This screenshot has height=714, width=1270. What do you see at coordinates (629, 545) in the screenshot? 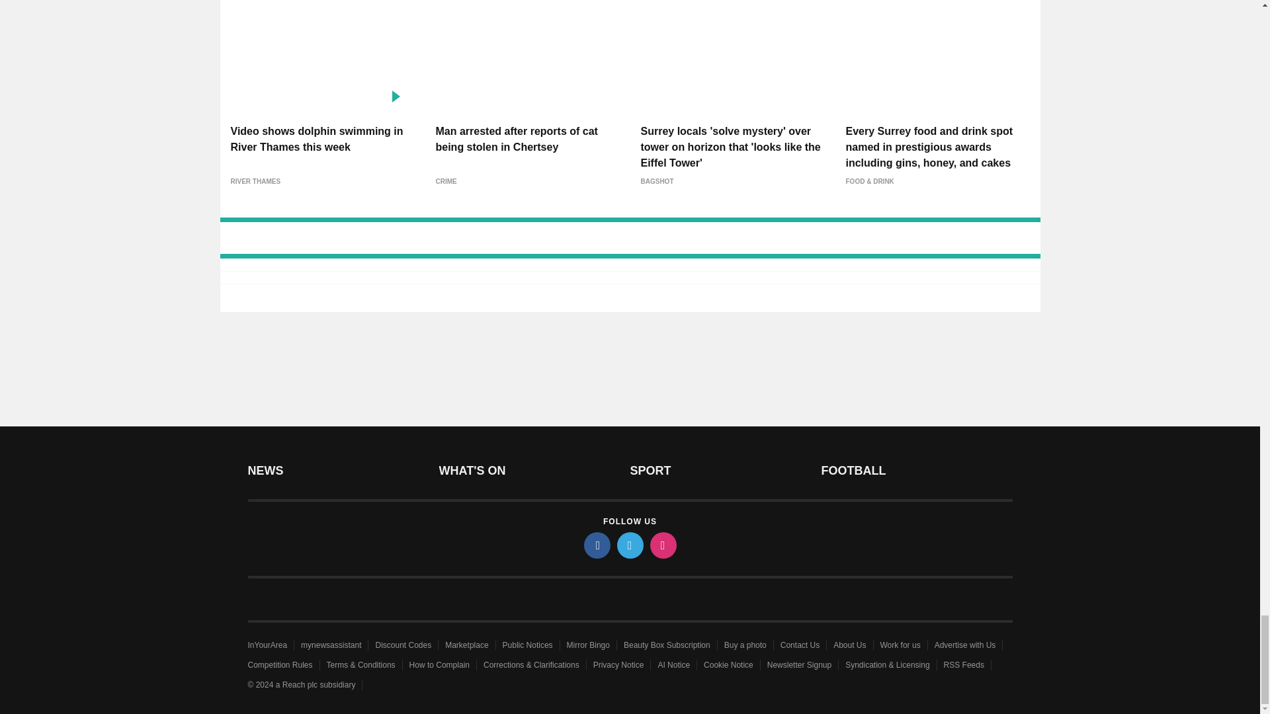
I see `twitter` at bounding box center [629, 545].